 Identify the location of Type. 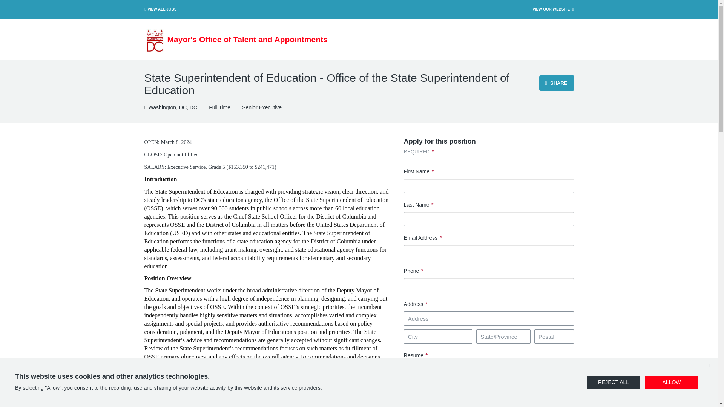
(217, 108).